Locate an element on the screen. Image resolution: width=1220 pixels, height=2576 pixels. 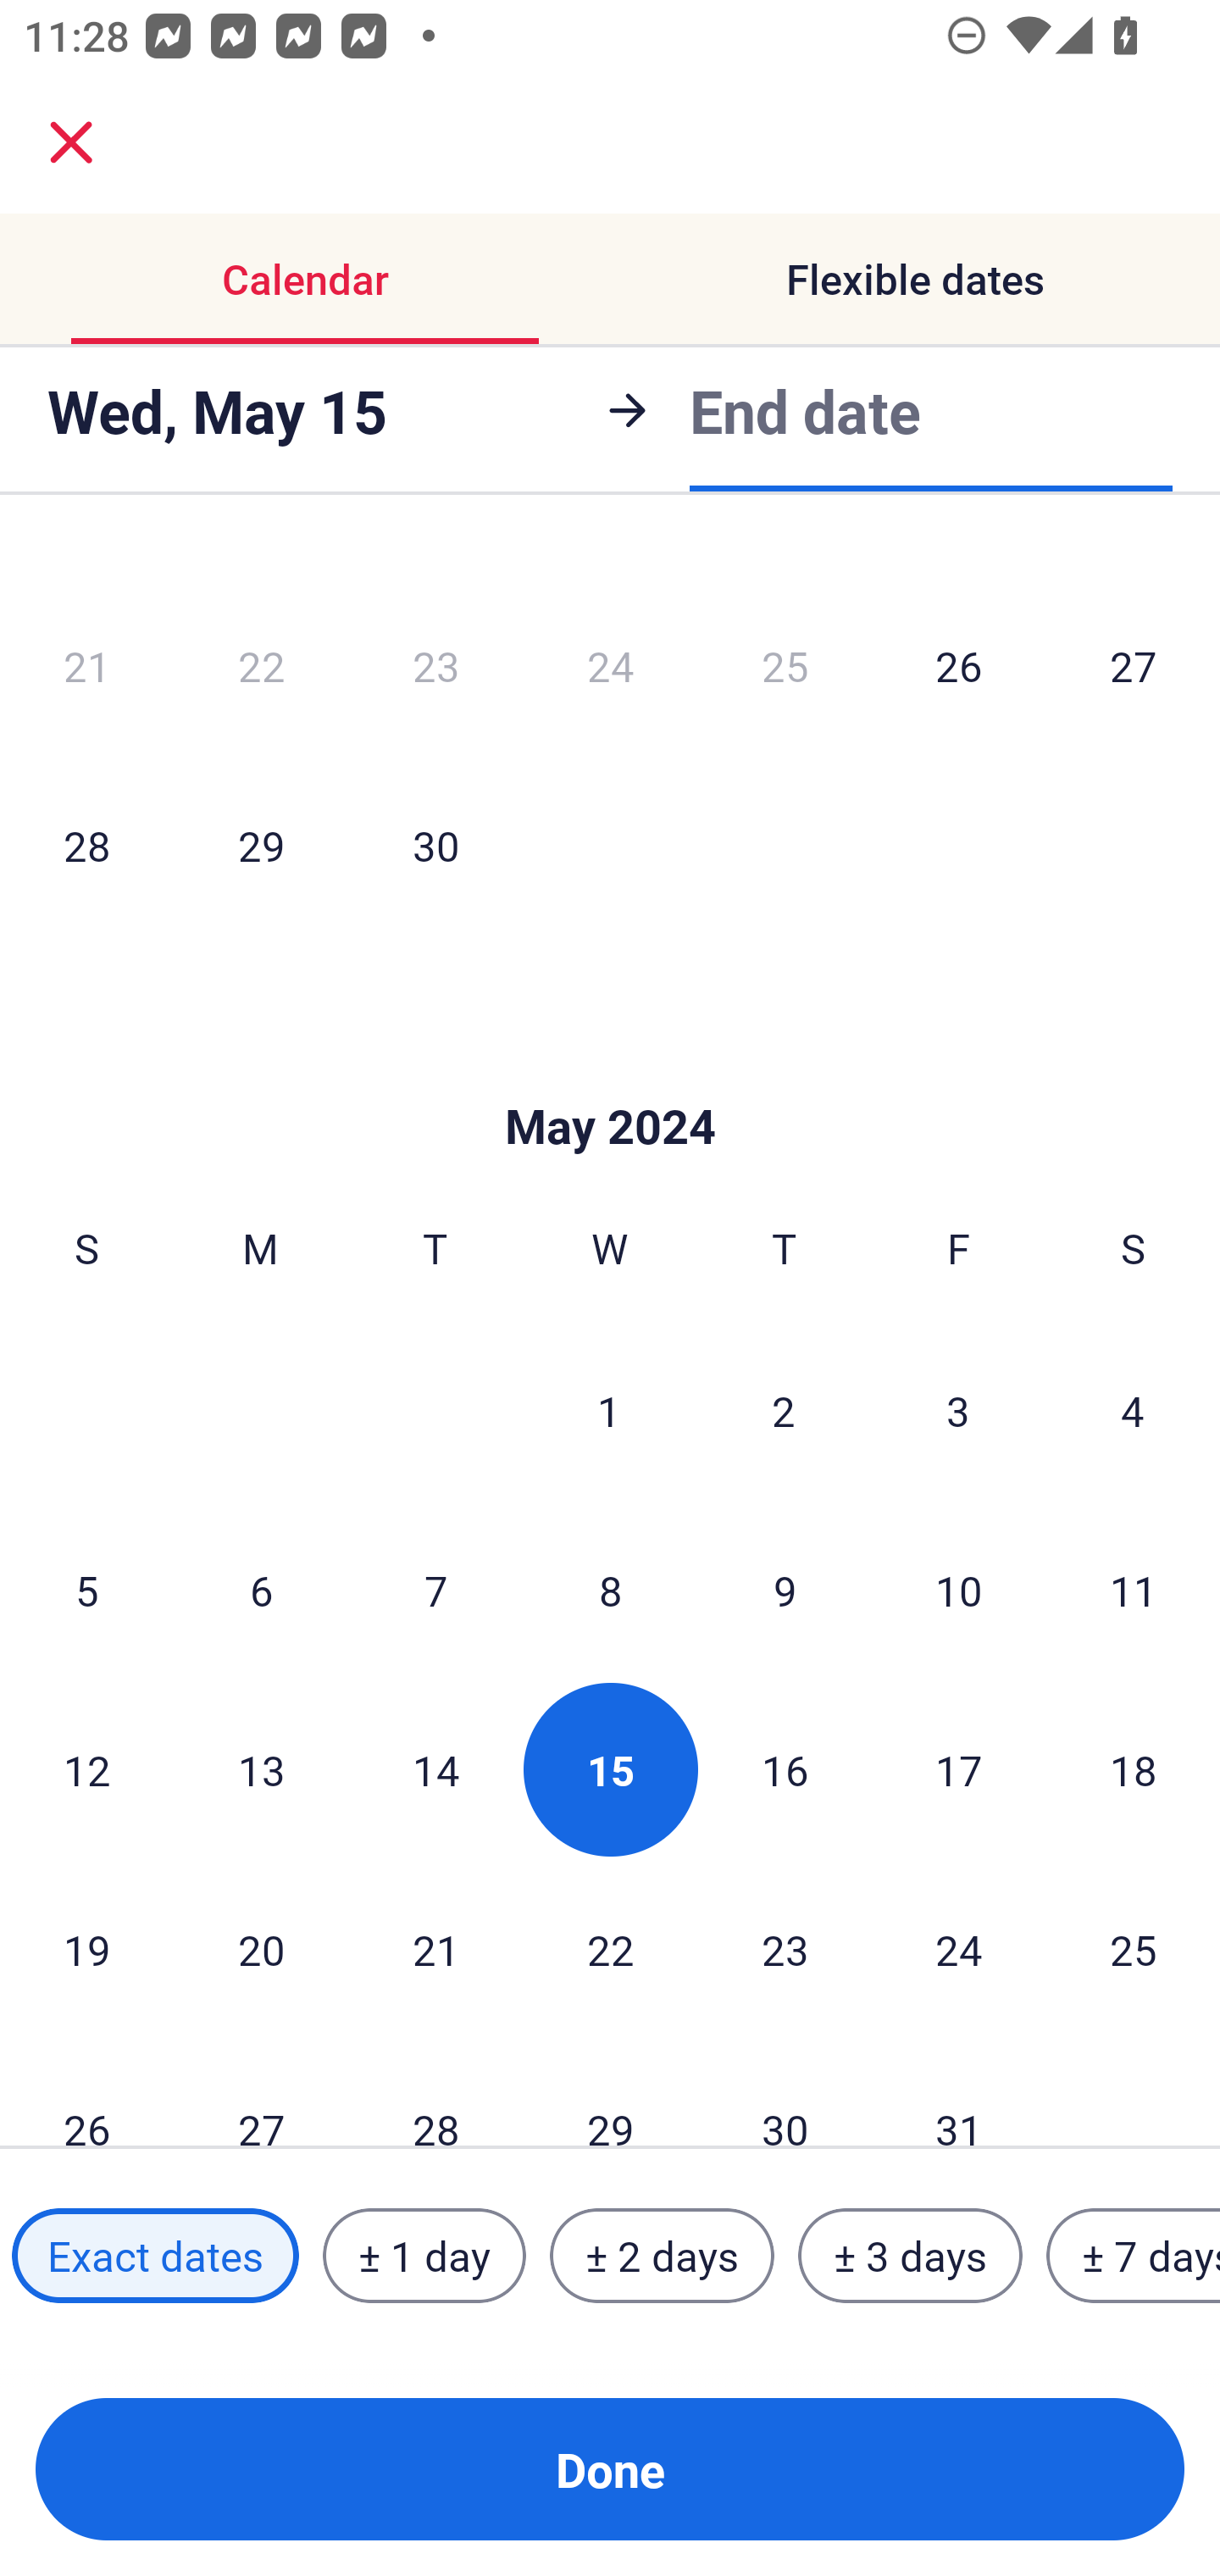
2 Thursday, May 2, 2024 is located at coordinates (784, 1410).